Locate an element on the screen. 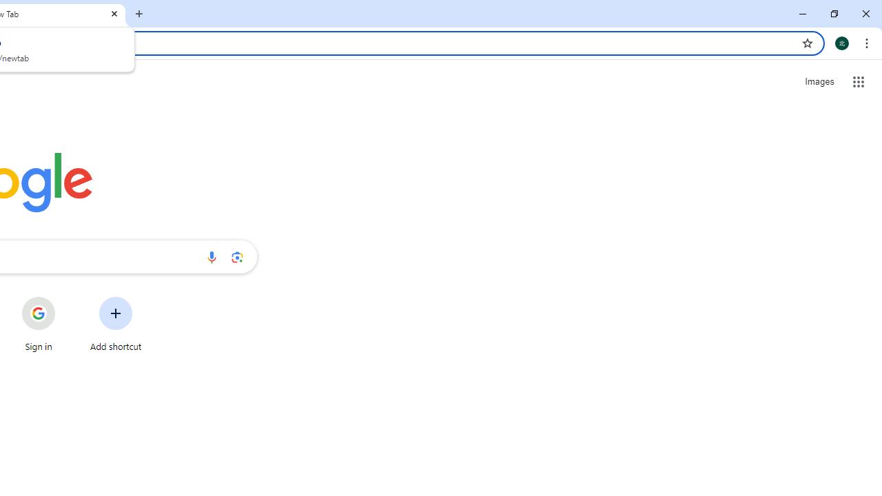  Search by voice is located at coordinates (212, 256).